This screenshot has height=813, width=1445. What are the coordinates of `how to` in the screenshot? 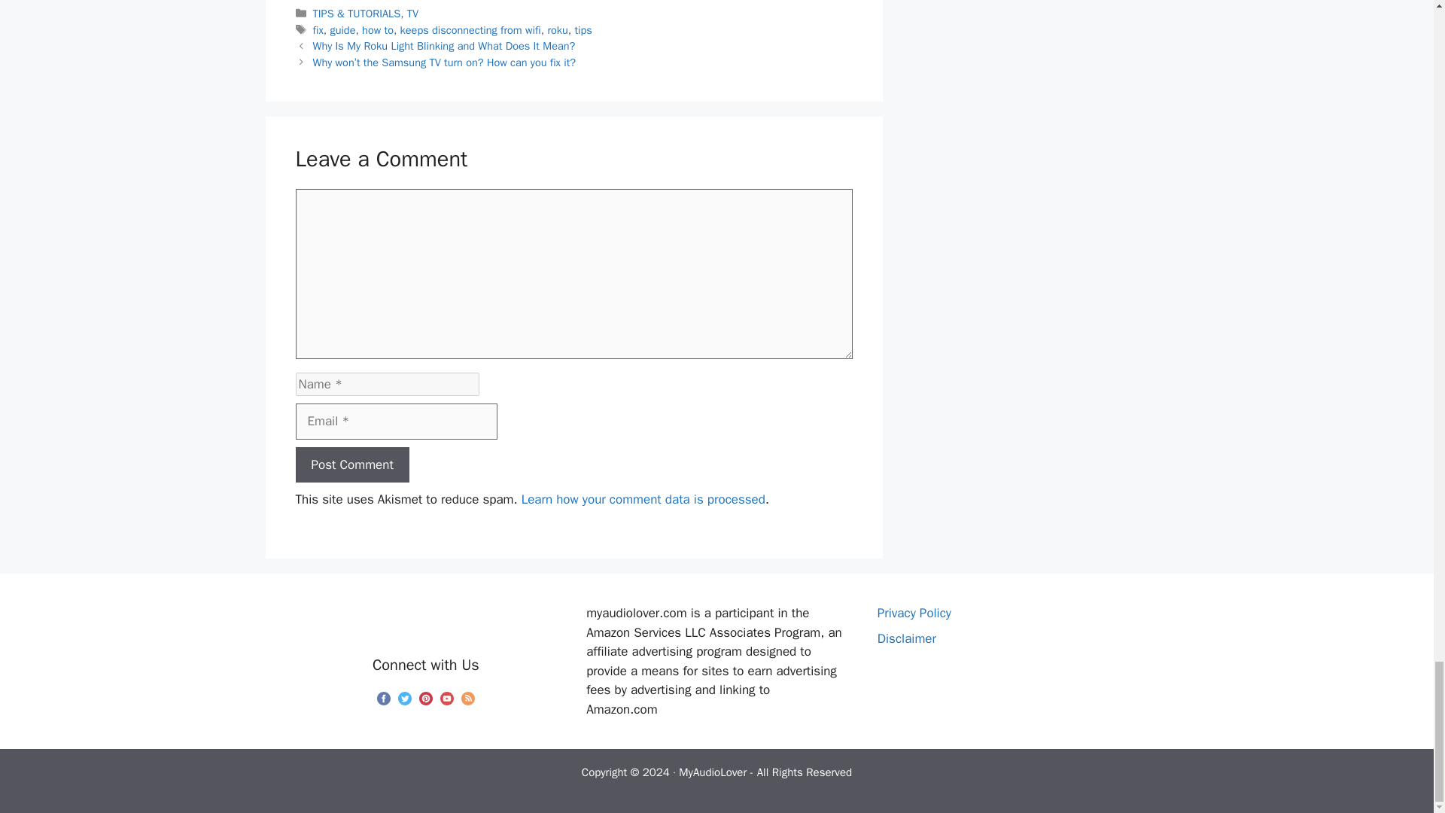 It's located at (378, 30).